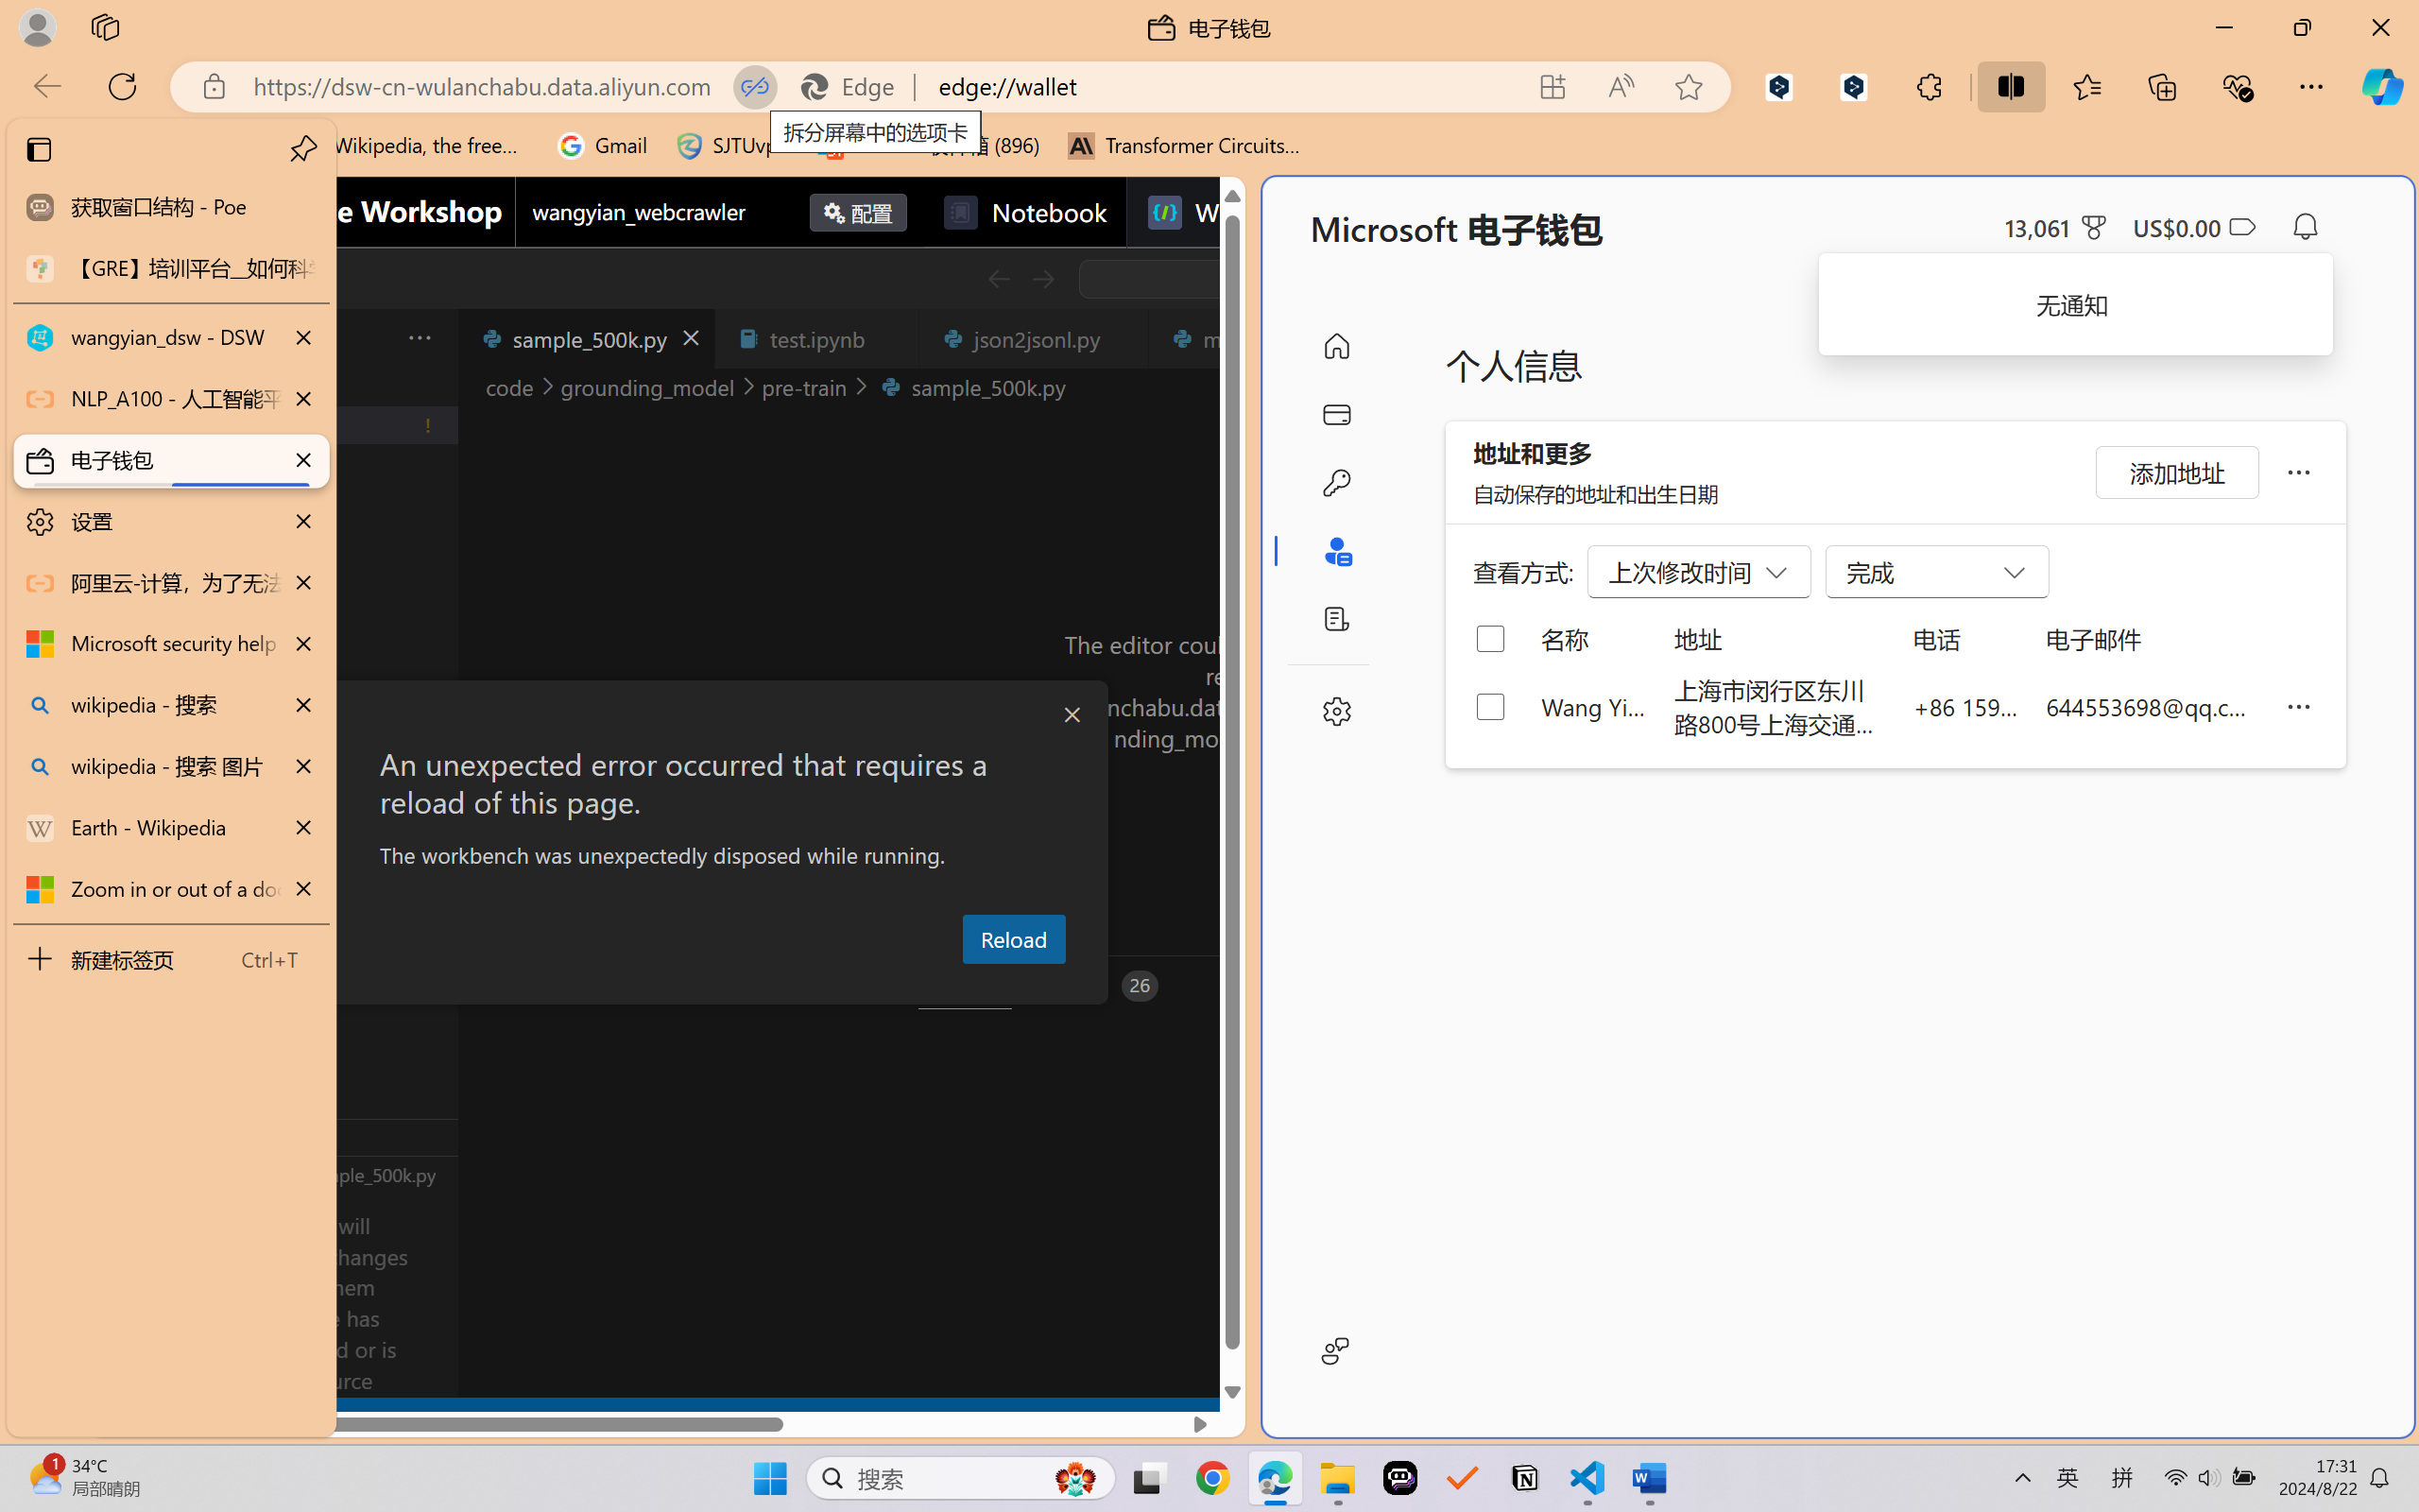  I want to click on wangyian_dsw - DSW, so click(170, 338).